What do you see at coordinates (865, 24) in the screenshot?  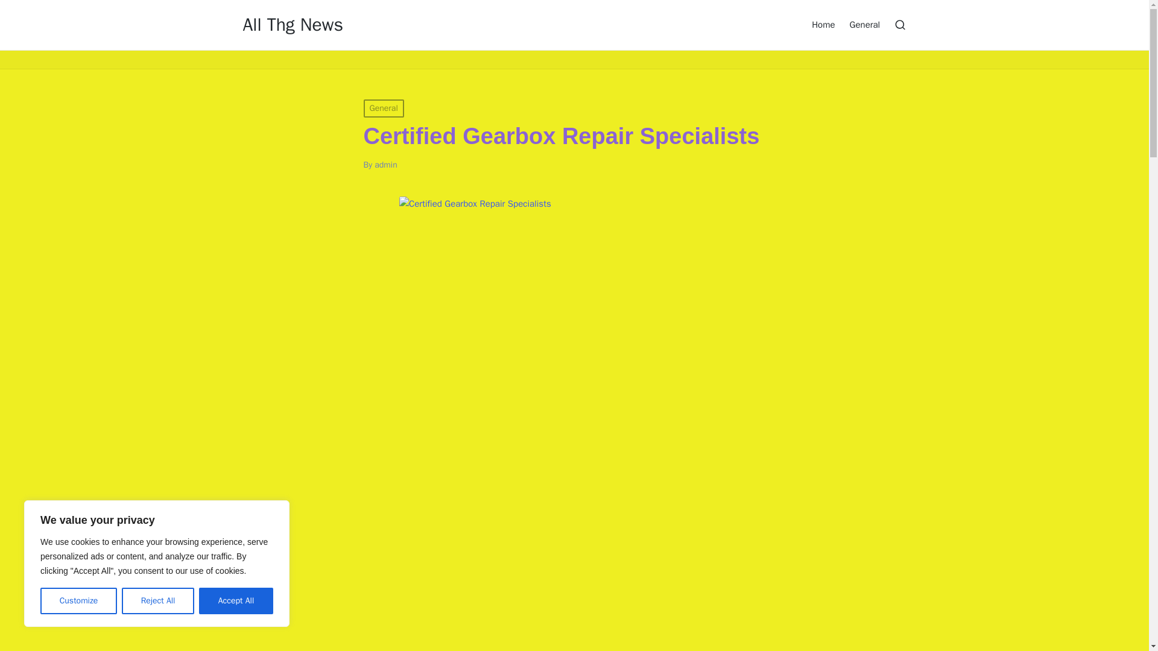 I see `General` at bounding box center [865, 24].